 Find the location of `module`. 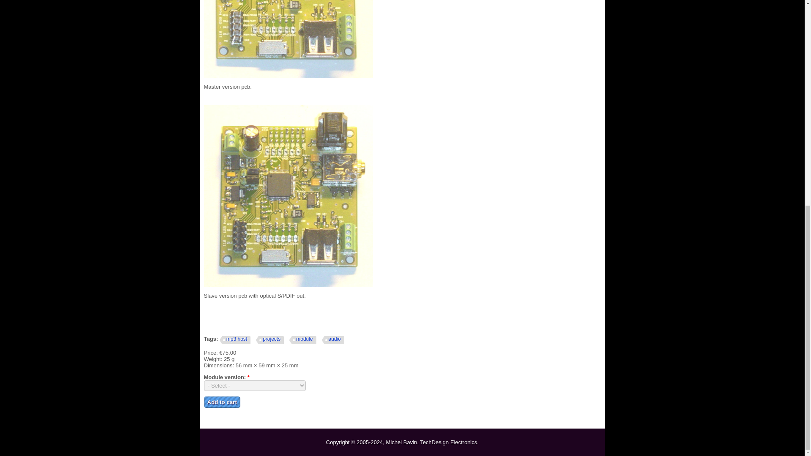

module is located at coordinates (302, 340).